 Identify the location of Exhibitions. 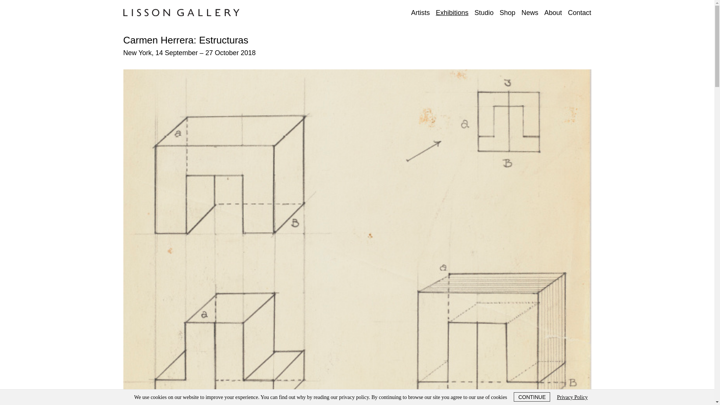
(452, 13).